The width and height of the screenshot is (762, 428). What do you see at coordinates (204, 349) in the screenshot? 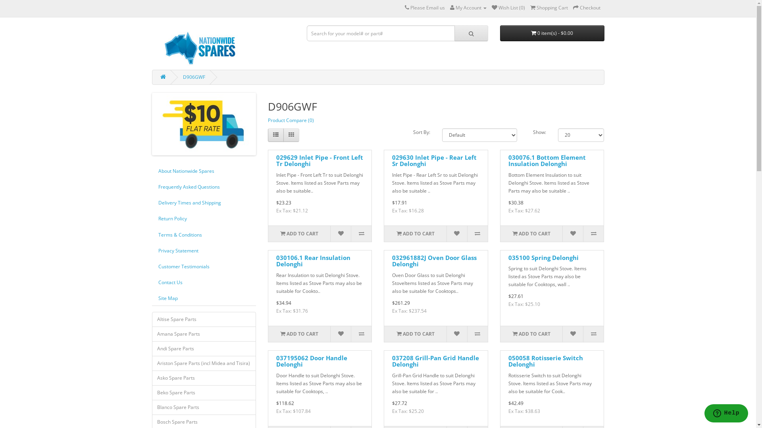
I see `Andi Spare Parts` at bounding box center [204, 349].